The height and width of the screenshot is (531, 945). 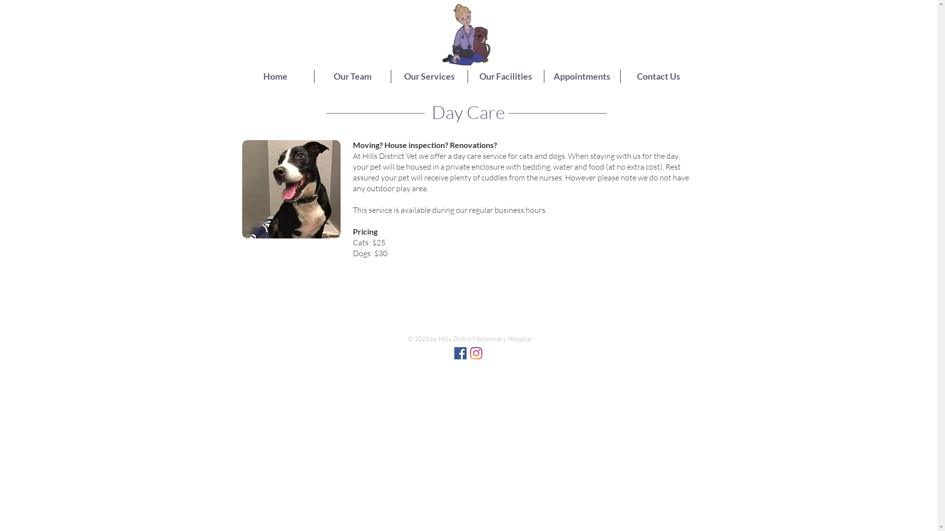 I want to click on Contact Us, so click(x=658, y=77).